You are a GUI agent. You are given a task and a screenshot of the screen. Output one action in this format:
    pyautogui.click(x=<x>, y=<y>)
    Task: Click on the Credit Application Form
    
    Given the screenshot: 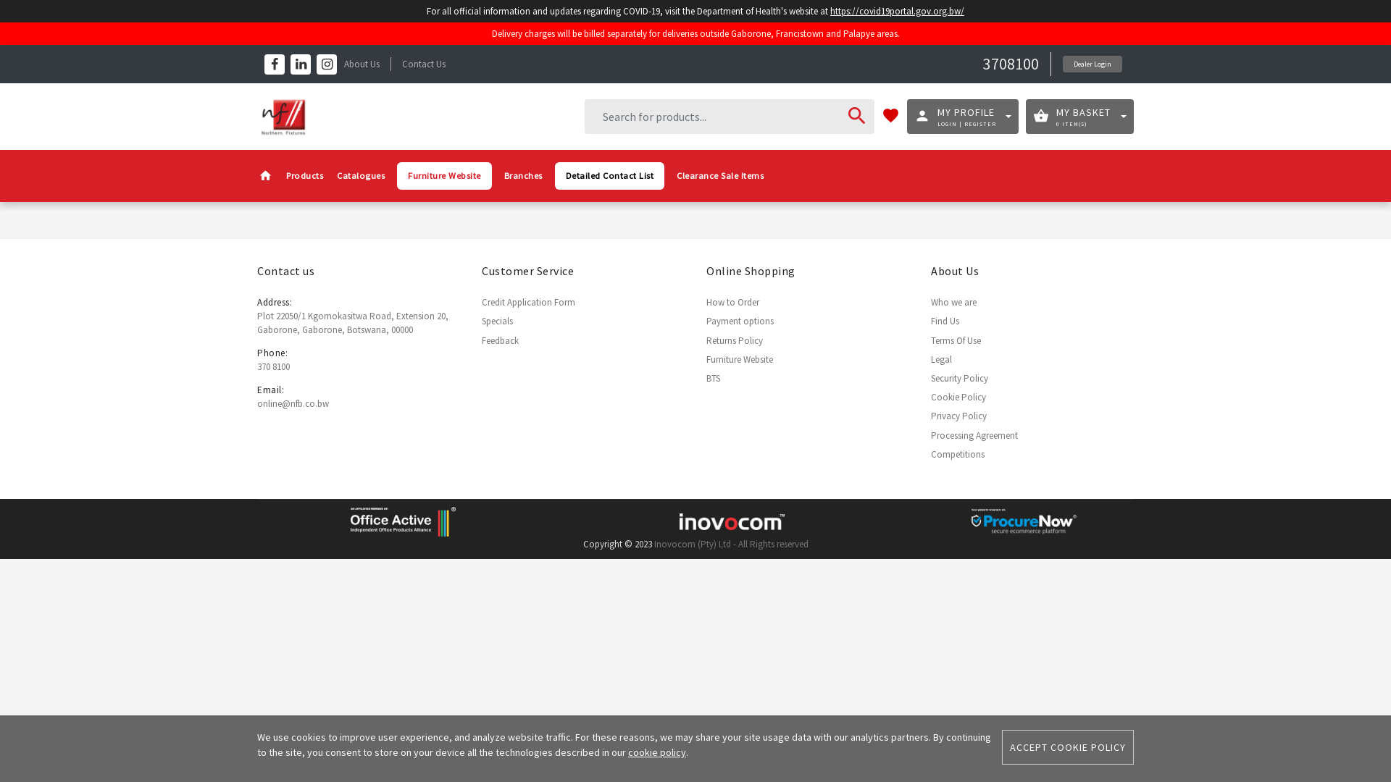 What is the action you would take?
    pyautogui.click(x=529, y=303)
    